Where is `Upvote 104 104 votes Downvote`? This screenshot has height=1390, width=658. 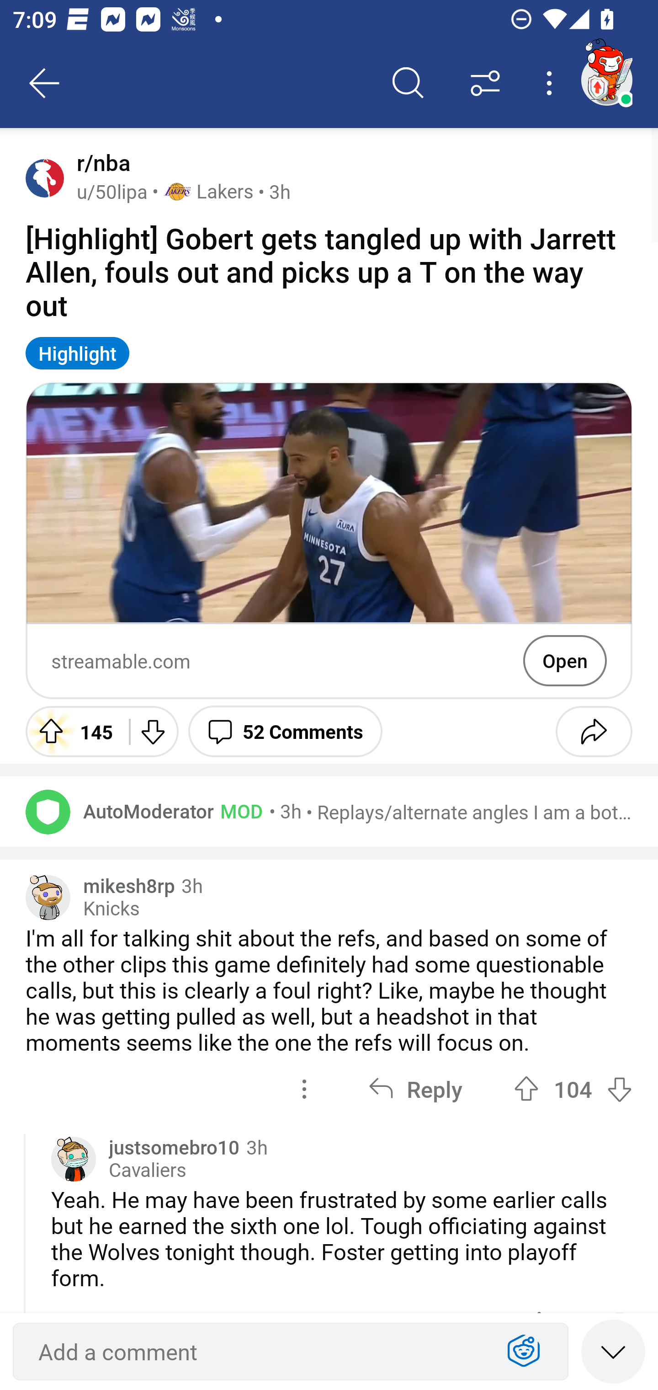 Upvote 104 104 votes Downvote is located at coordinates (573, 1090).